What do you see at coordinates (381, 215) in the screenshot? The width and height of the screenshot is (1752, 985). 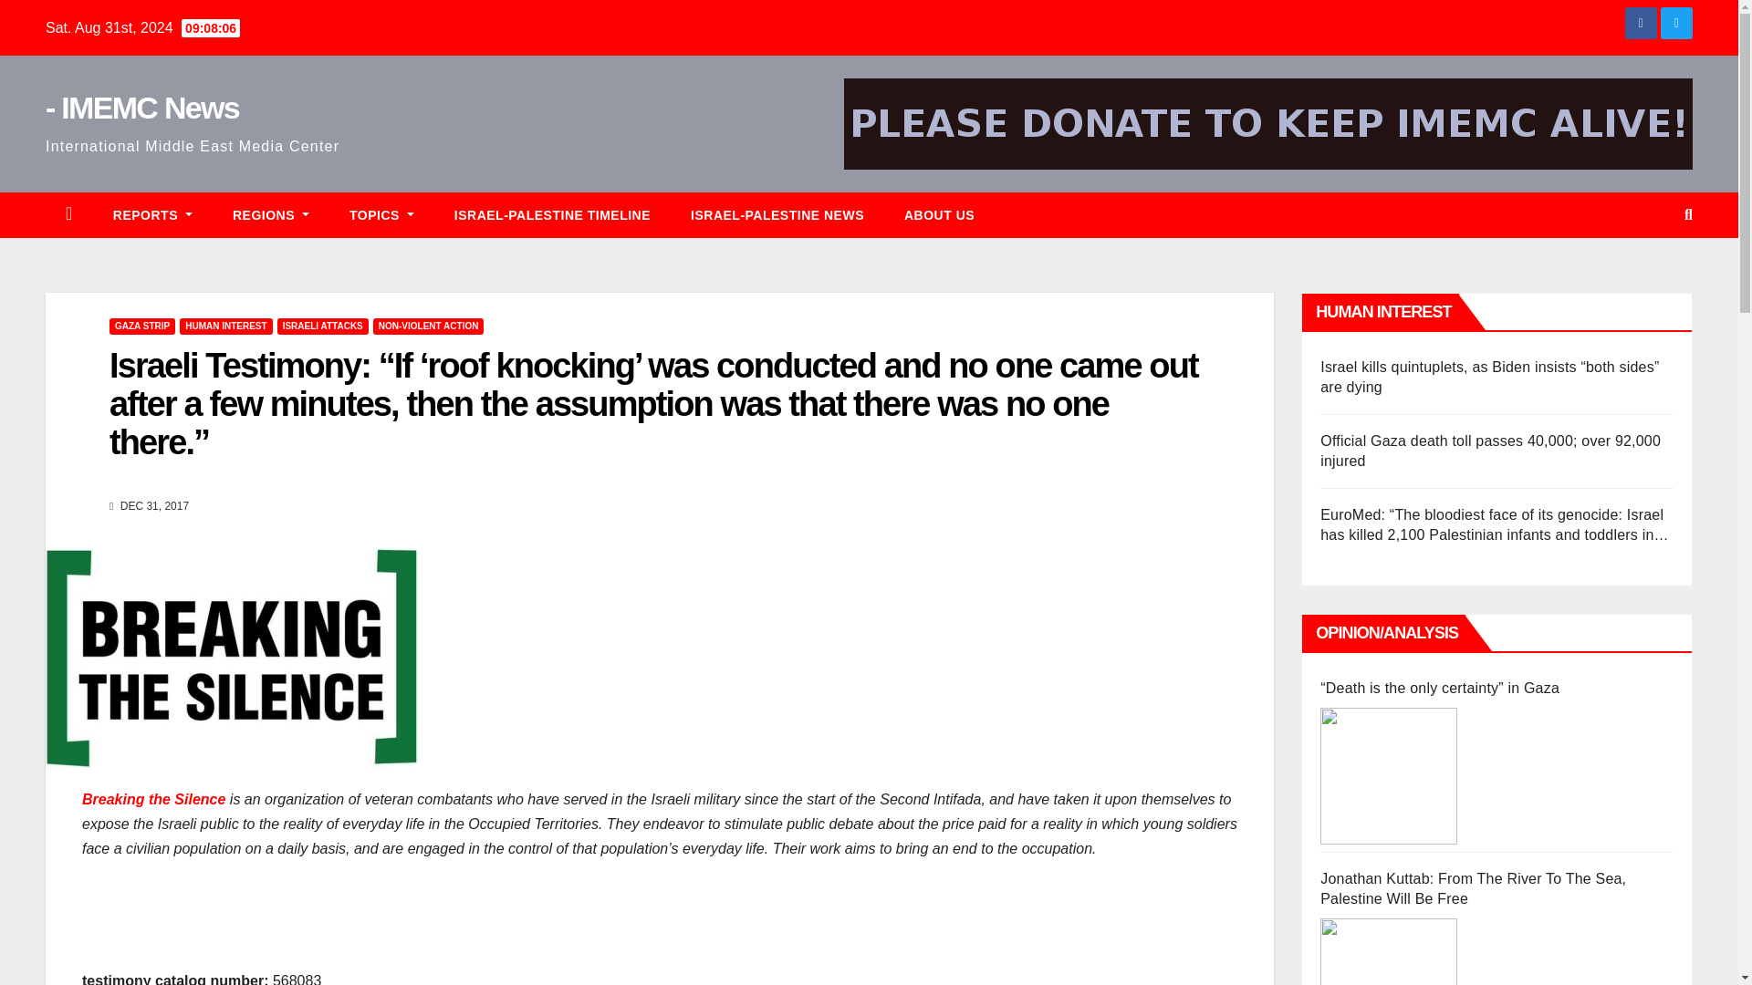 I see `TOPICS` at bounding box center [381, 215].